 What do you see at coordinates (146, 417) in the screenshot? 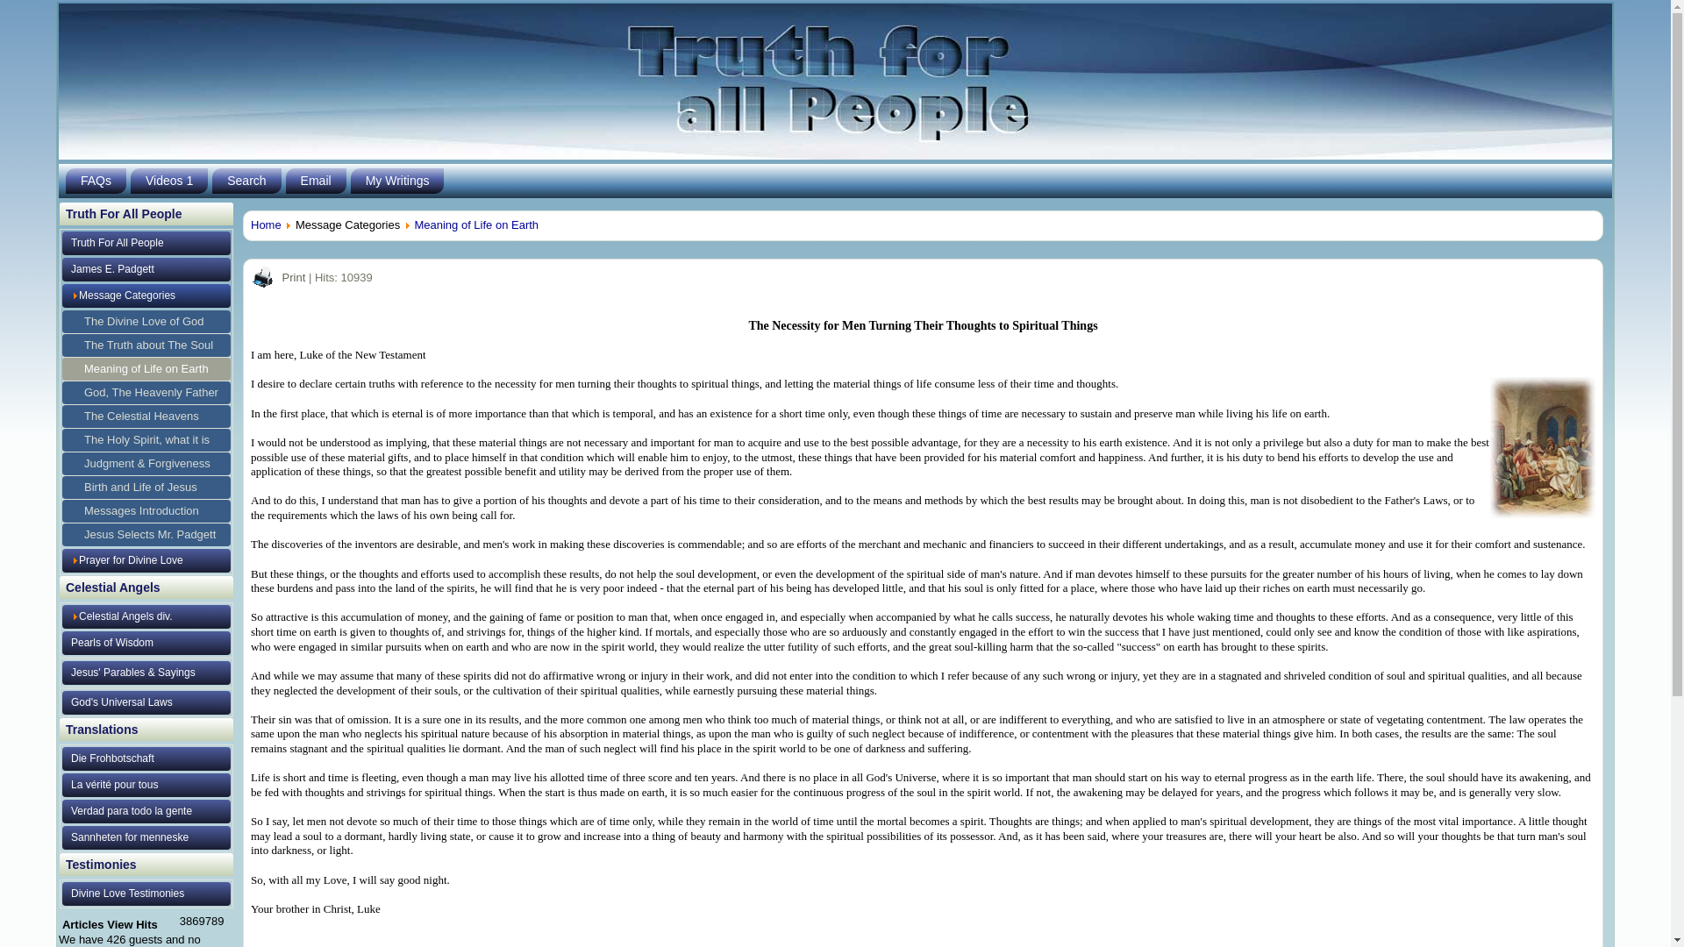
I see `The Celestial Heavens` at bounding box center [146, 417].